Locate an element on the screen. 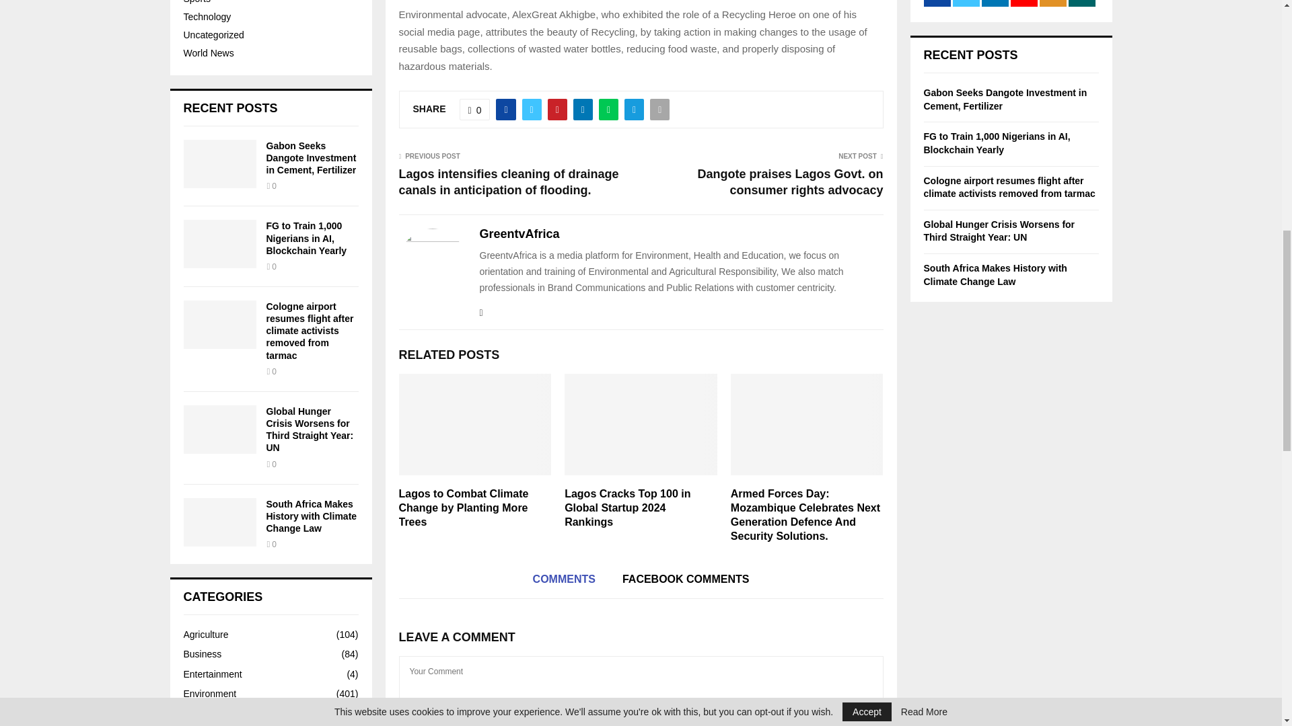 This screenshot has width=1292, height=726. 0 is located at coordinates (475, 109).